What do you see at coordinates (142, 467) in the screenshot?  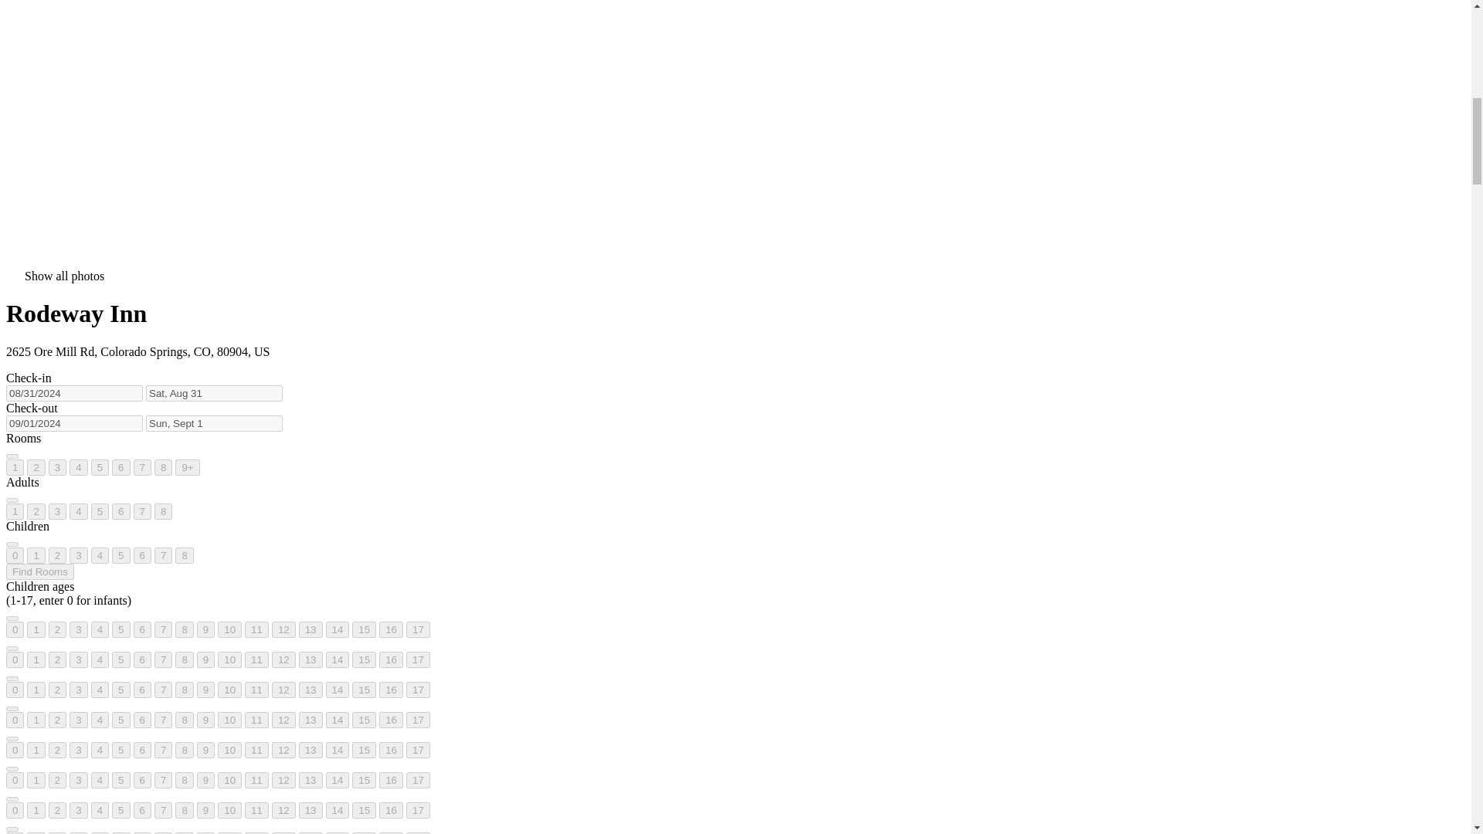 I see `7` at bounding box center [142, 467].